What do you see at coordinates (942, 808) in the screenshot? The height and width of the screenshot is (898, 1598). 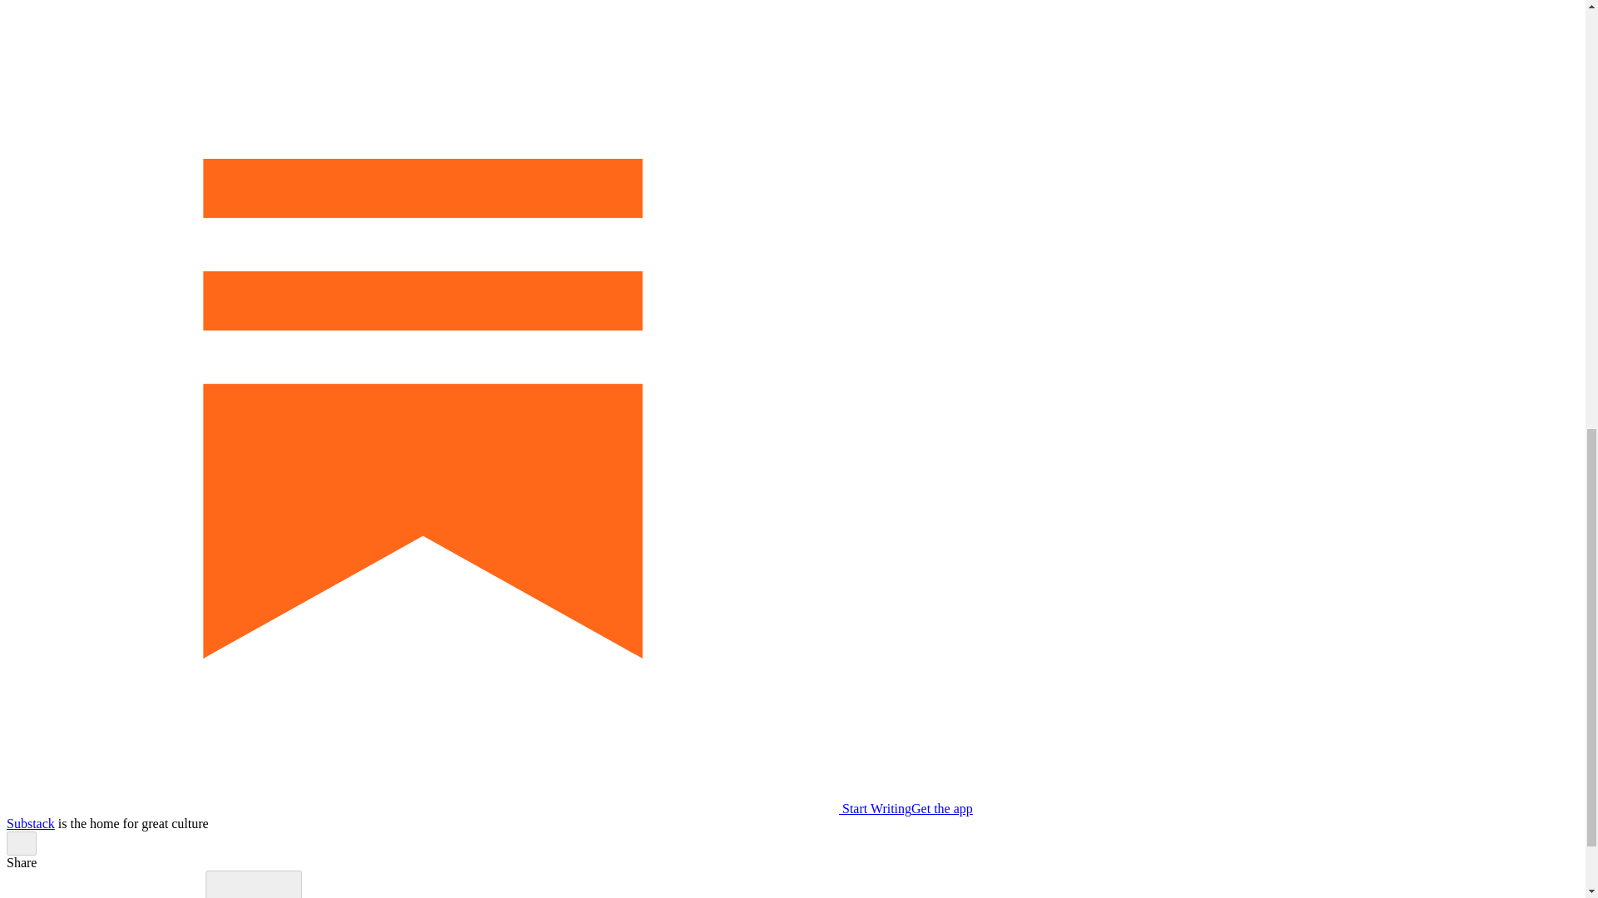 I see `Get the app` at bounding box center [942, 808].